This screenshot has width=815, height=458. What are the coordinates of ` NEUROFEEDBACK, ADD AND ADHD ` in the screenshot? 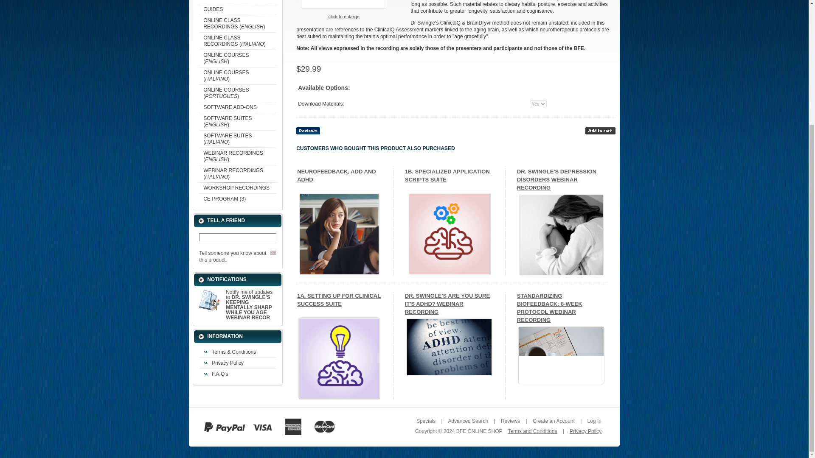 It's located at (339, 234).